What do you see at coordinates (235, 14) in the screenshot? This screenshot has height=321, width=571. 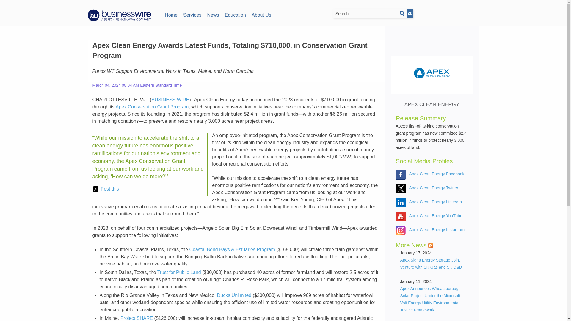 I see `Education` at bounding box center [235, 14].